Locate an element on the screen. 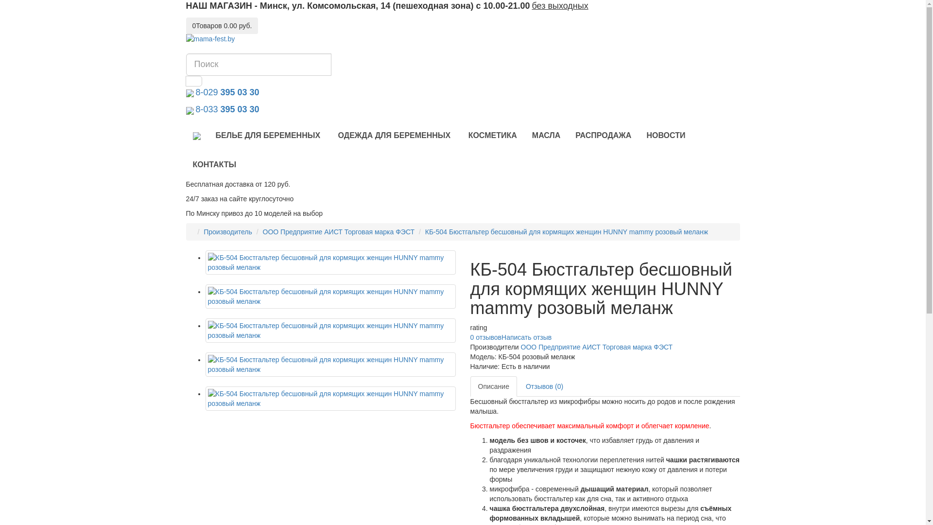  mama-fest.by is located at coordinates (463, 39).